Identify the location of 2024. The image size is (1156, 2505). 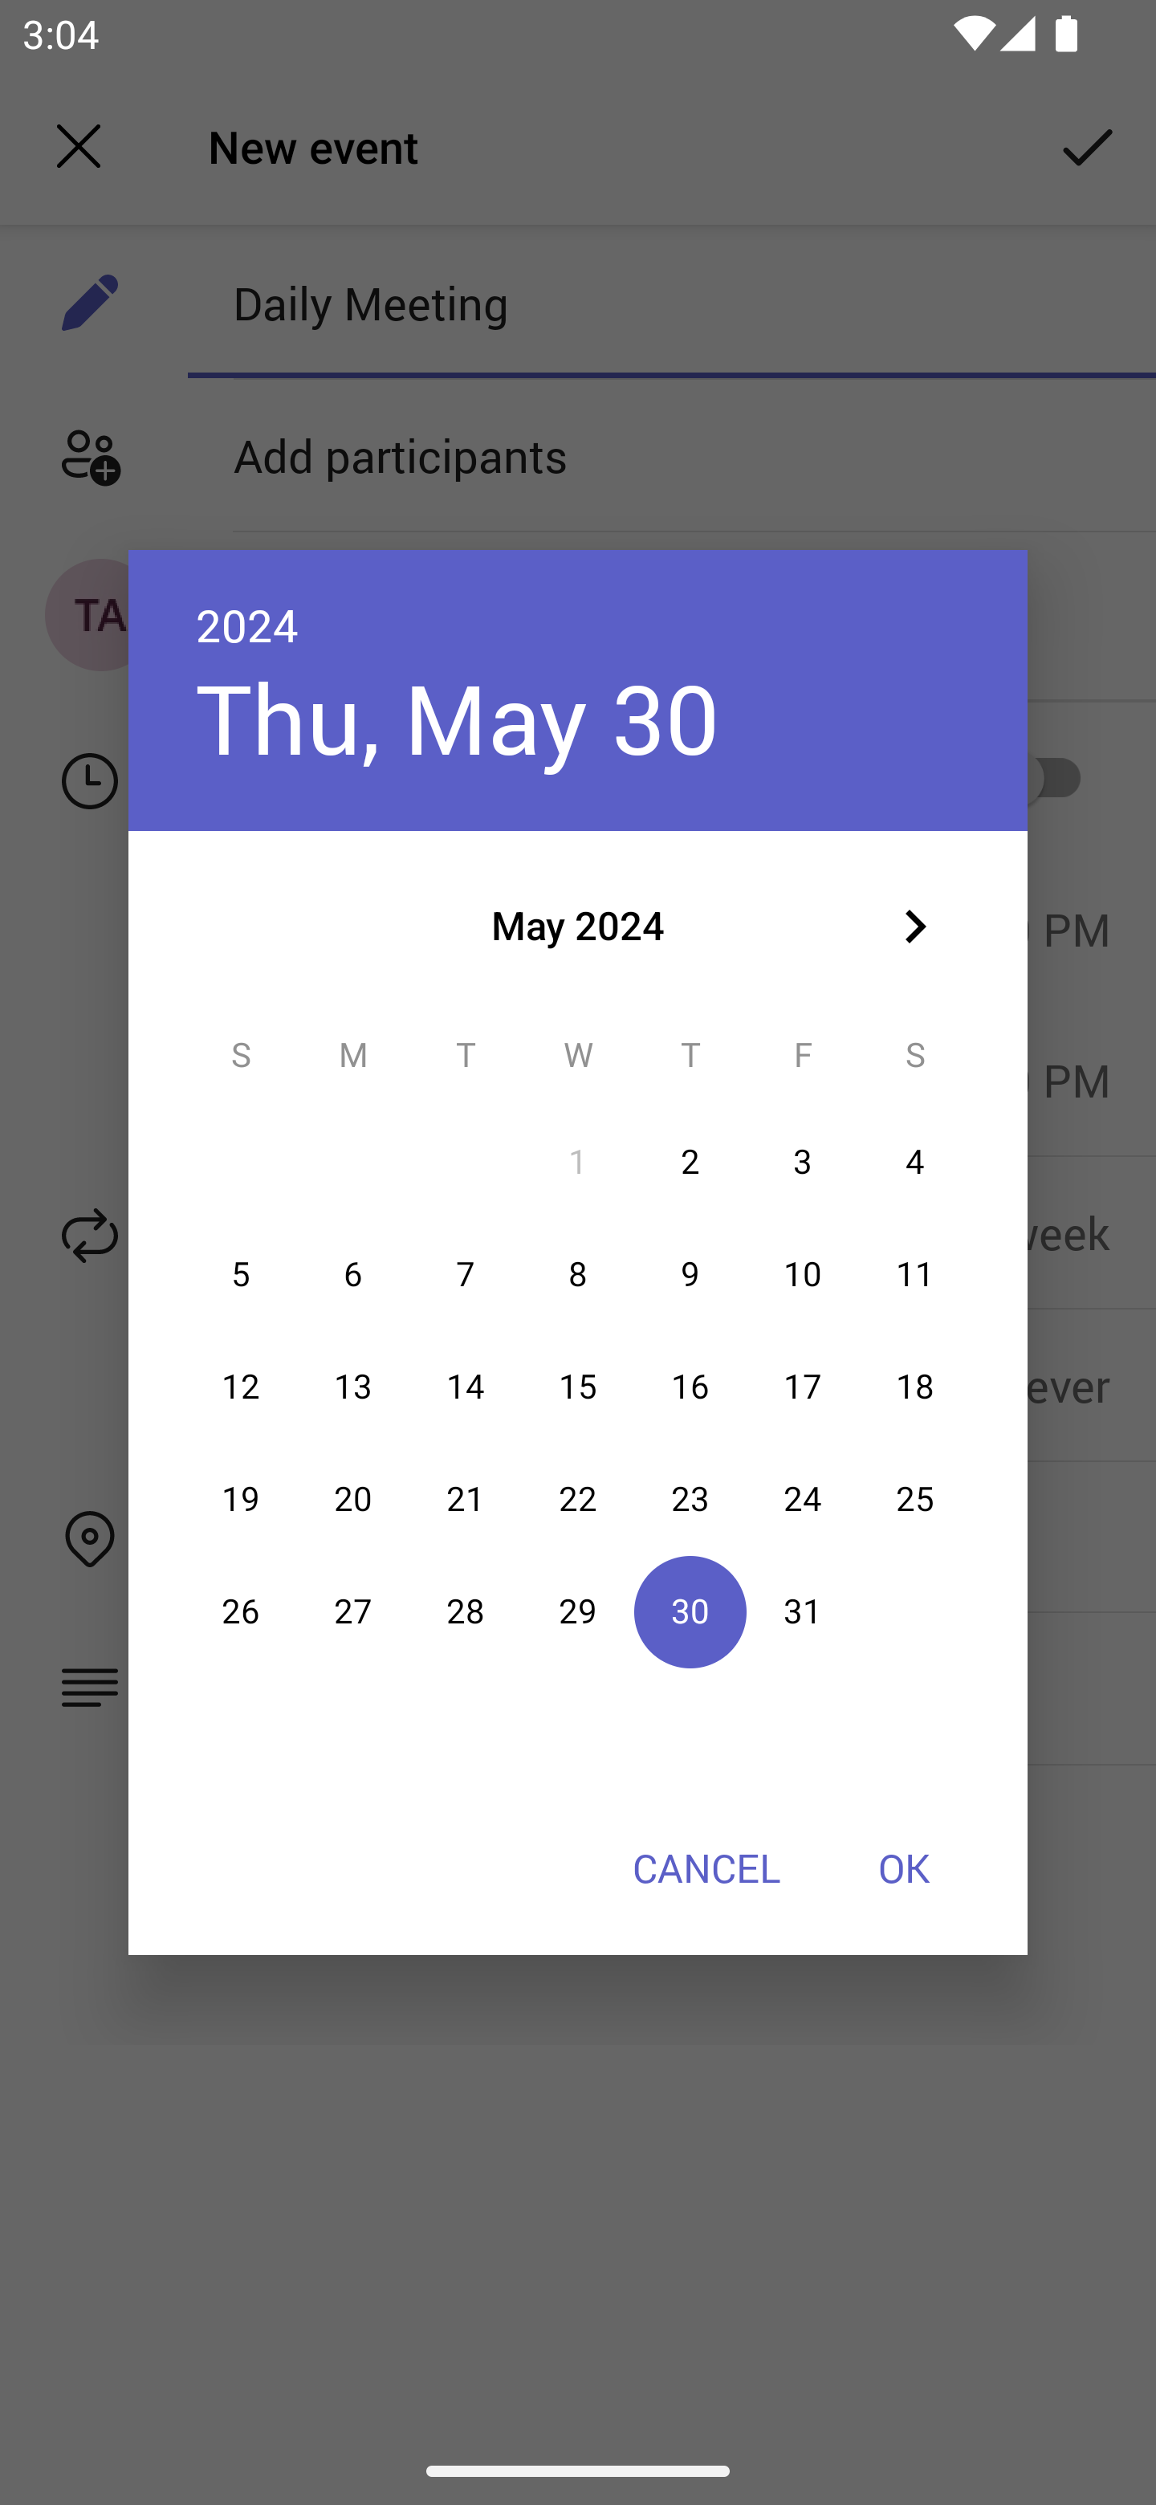
(247, 625).